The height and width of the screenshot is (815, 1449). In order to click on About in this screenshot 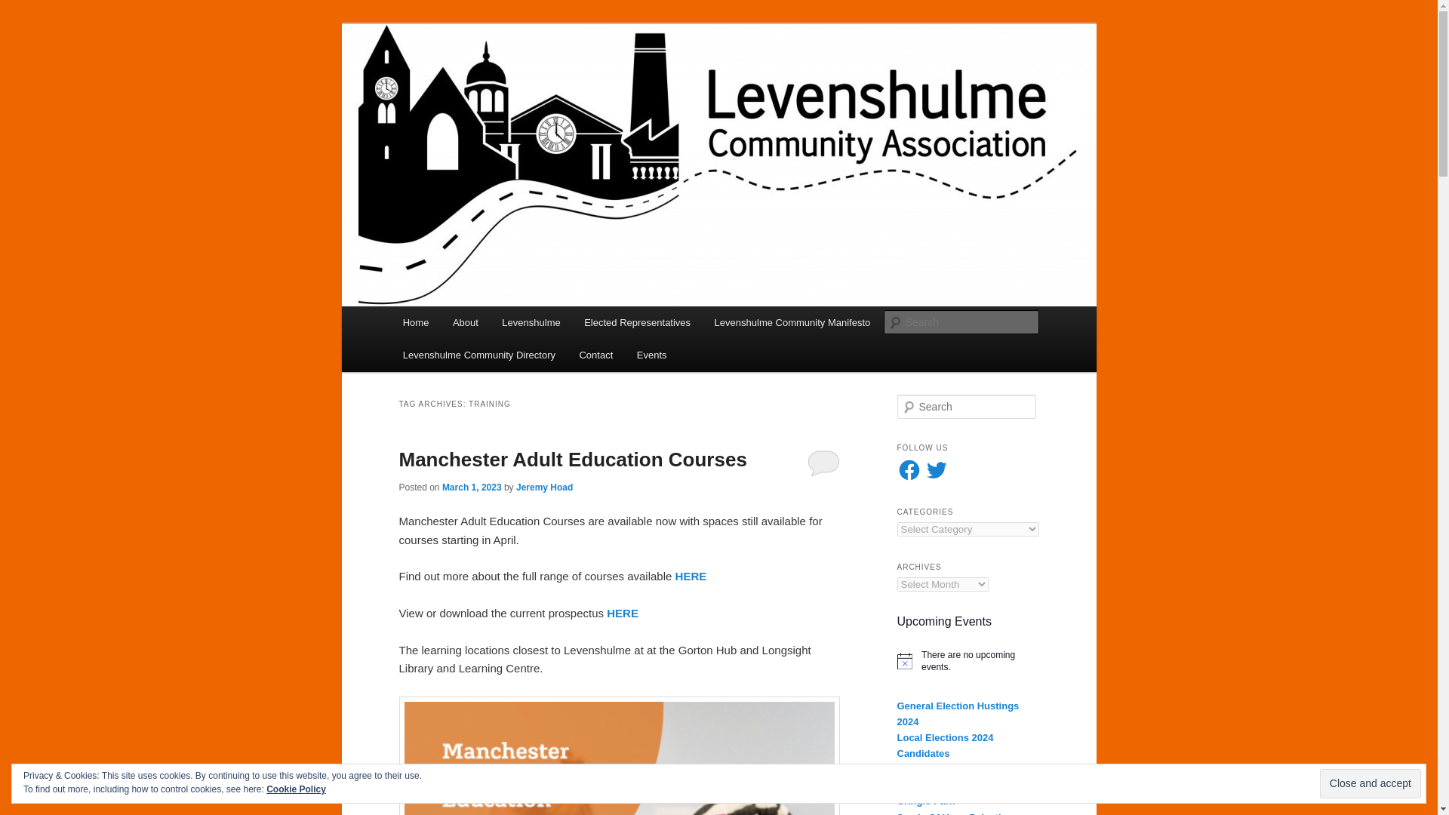, I will do `click(465, 323)`.